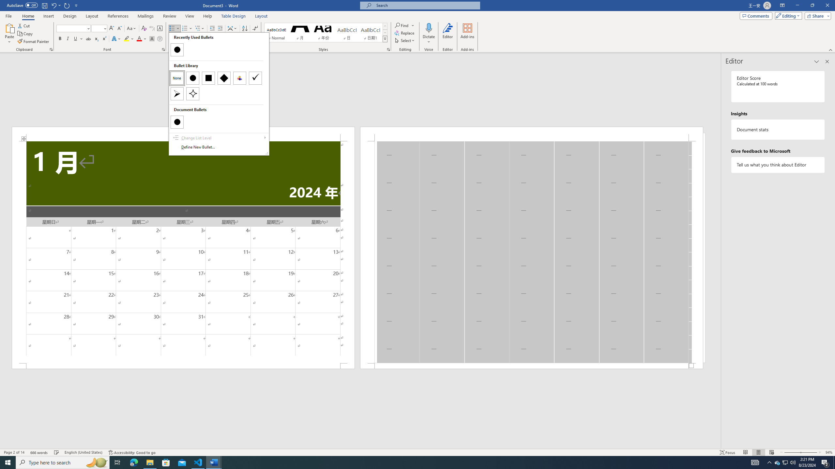 This screenshot has height=469, width=835. I want to click on Show/Hide Editing Marks, so click(255, 29).